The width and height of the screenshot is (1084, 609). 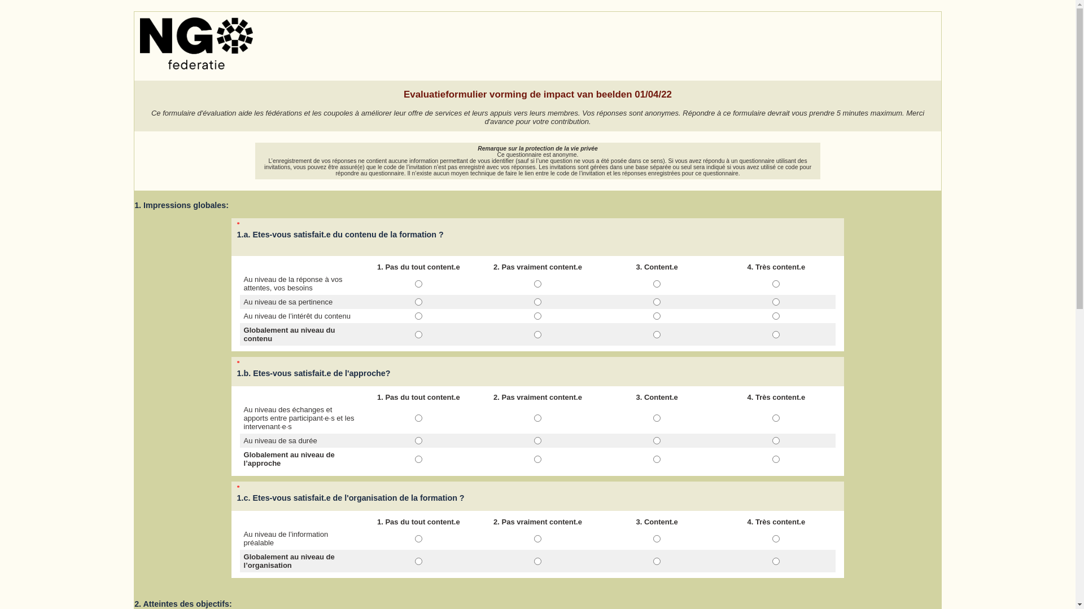 I want to click on 2. Pas vraiment content.e, so click(x=537, y=302).